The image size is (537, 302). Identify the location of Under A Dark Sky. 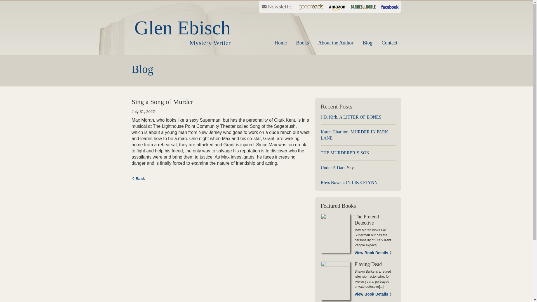
(336, 43).